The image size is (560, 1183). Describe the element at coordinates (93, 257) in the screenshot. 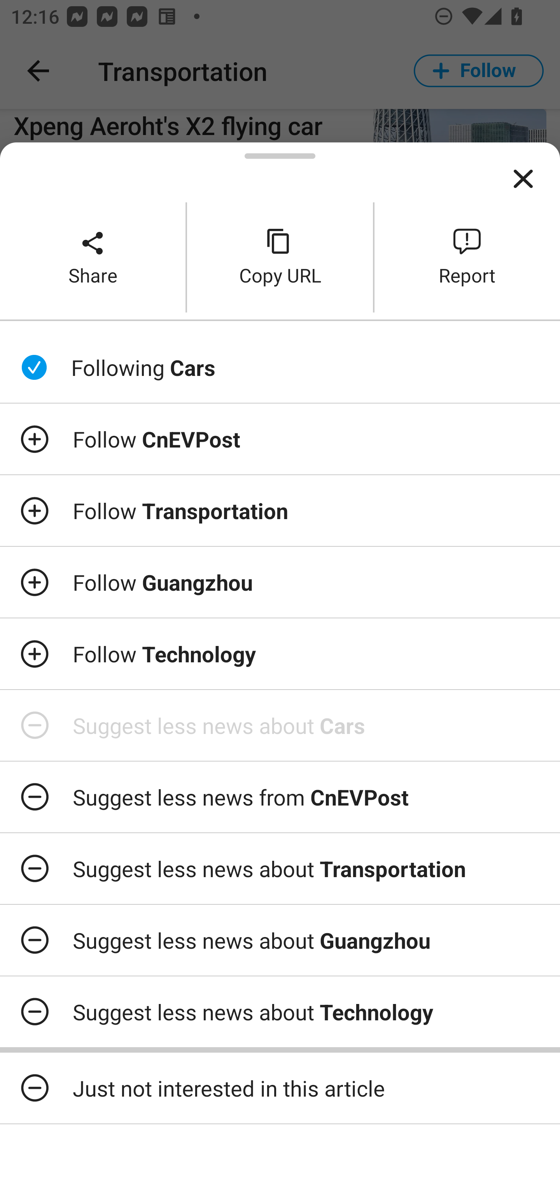

I see `Share` at that location.